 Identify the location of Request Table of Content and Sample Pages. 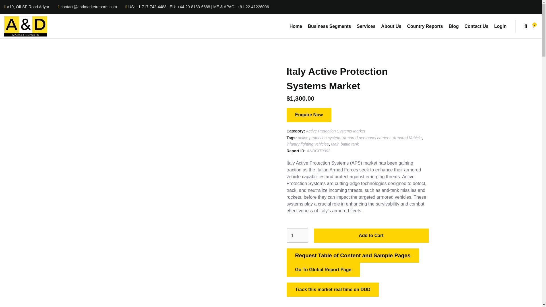
(353, 255).